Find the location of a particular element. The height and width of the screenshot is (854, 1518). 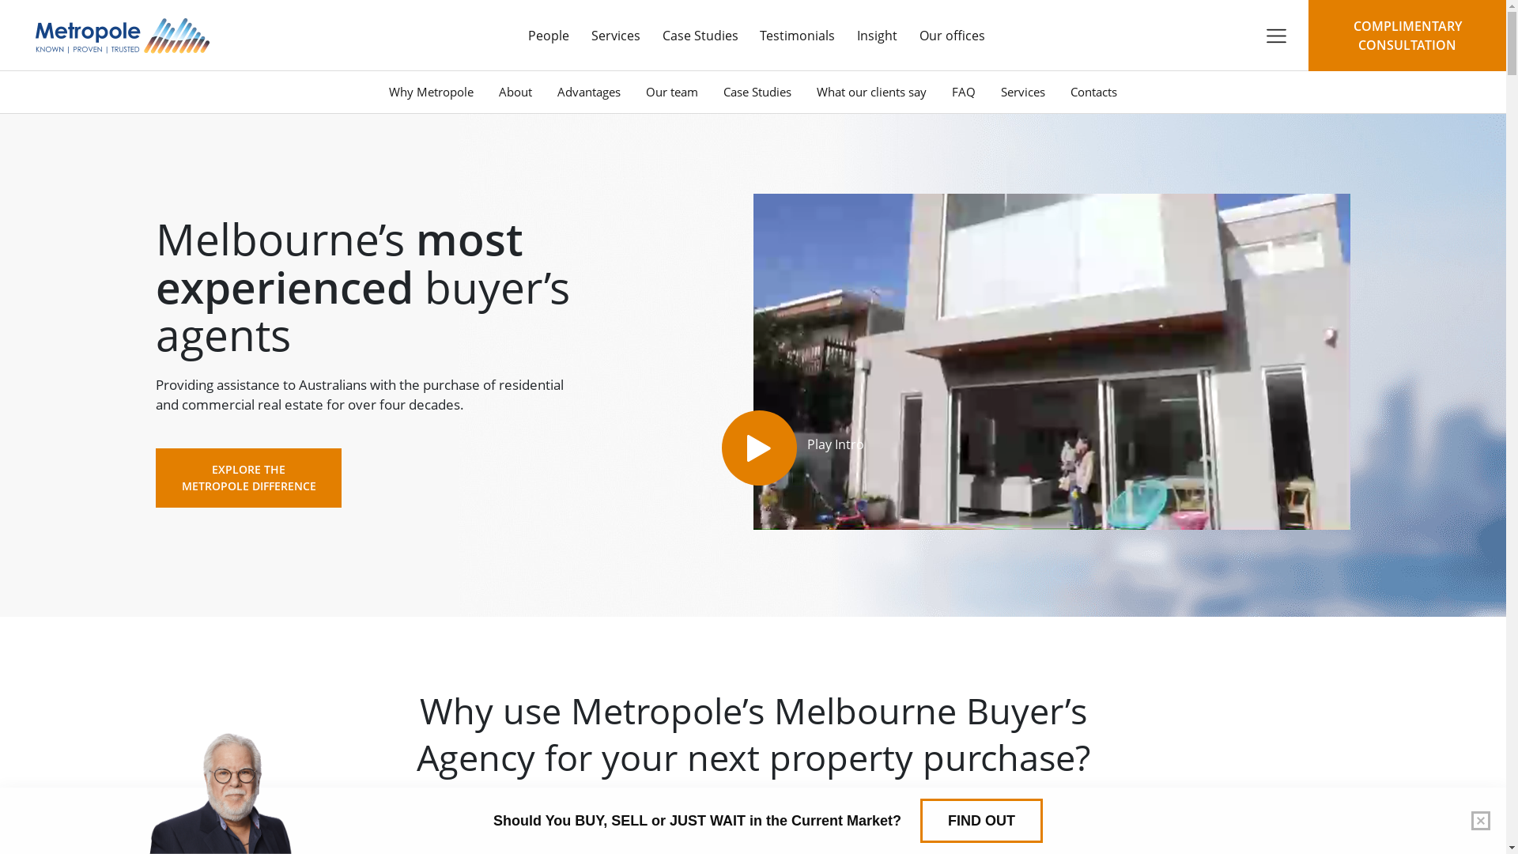

People is located at coordinates (549, 36).